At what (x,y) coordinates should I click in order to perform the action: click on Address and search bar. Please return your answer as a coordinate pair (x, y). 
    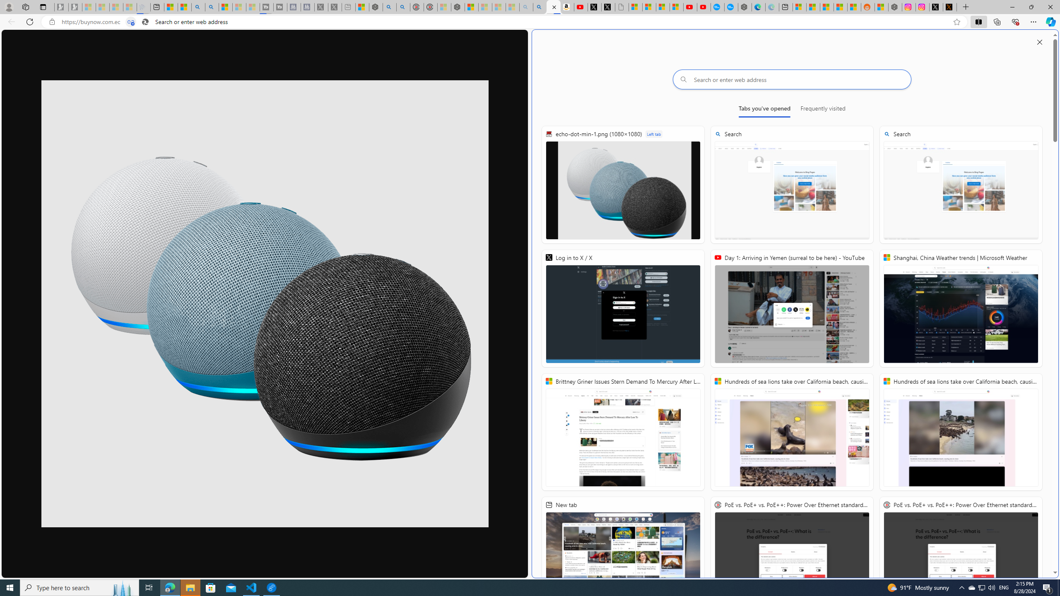
    Looking at the image, I should click on (504, 22).